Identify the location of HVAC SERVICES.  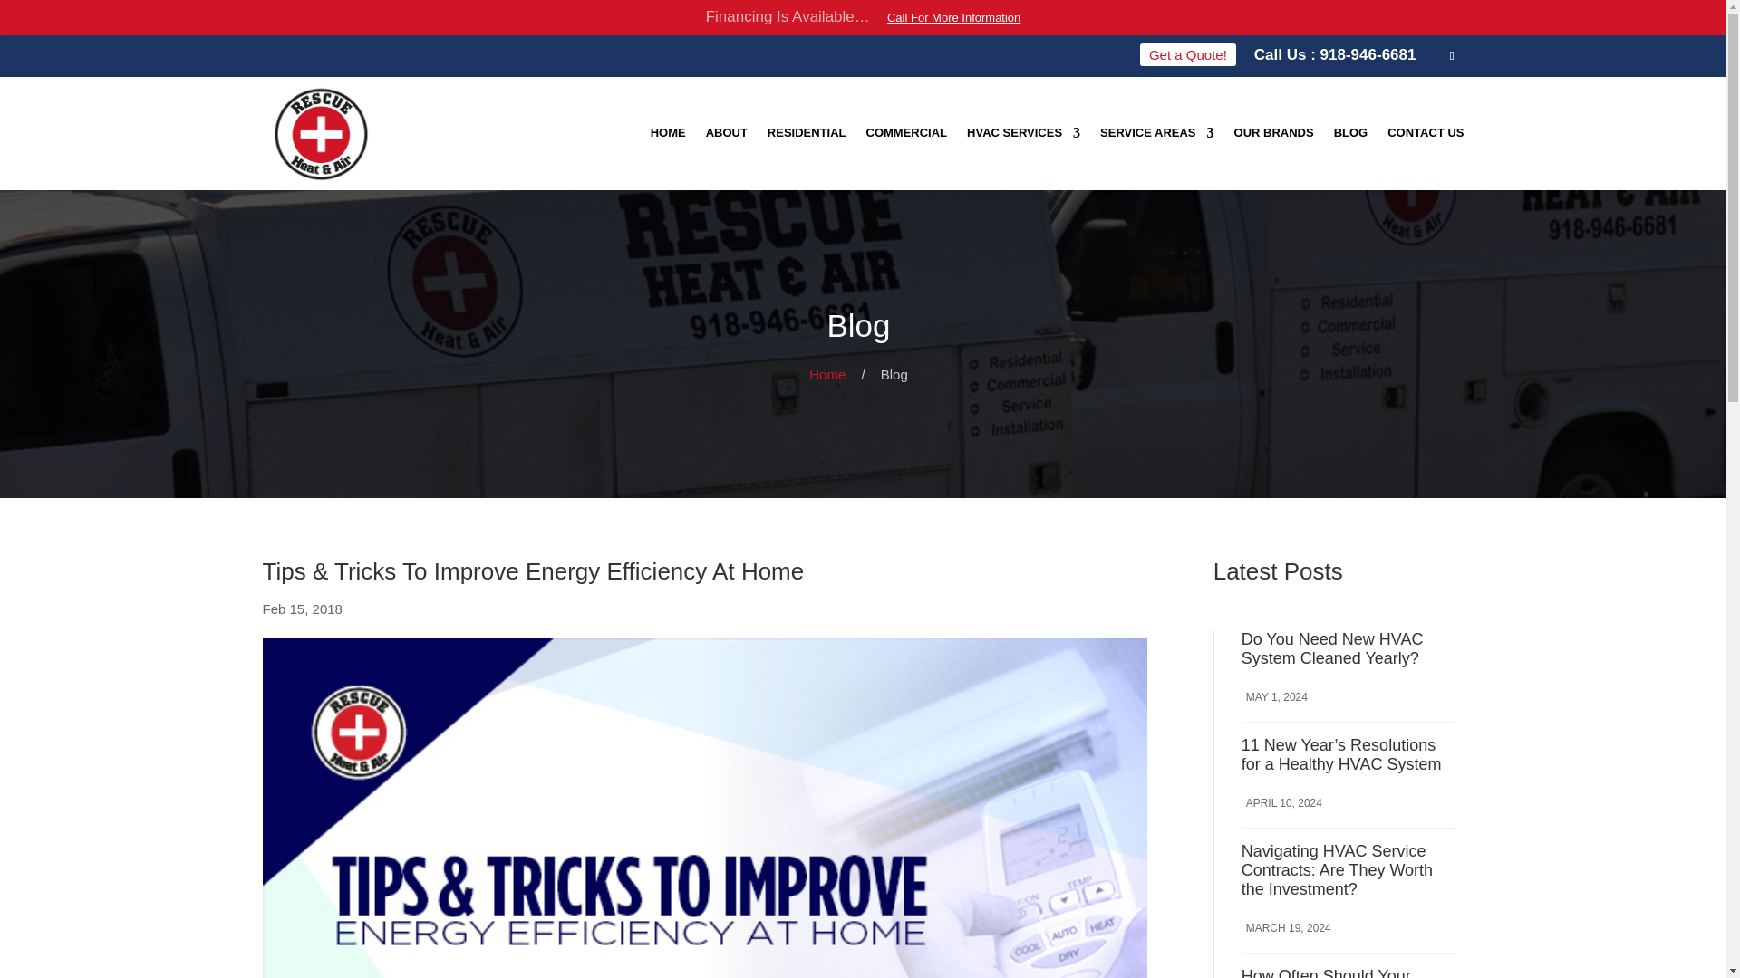
(1024, 134).